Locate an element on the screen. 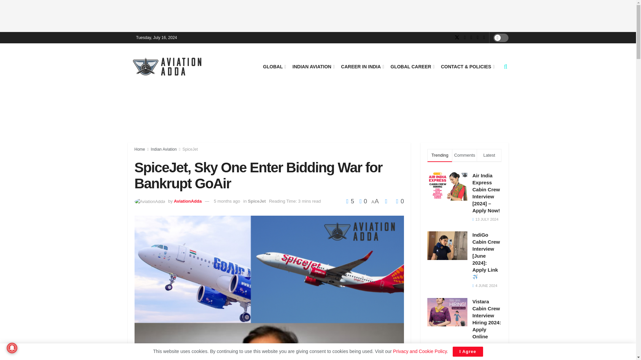 This screenshot has height=360, width=641. Indian Aviation is located at coordinates (164, 149).